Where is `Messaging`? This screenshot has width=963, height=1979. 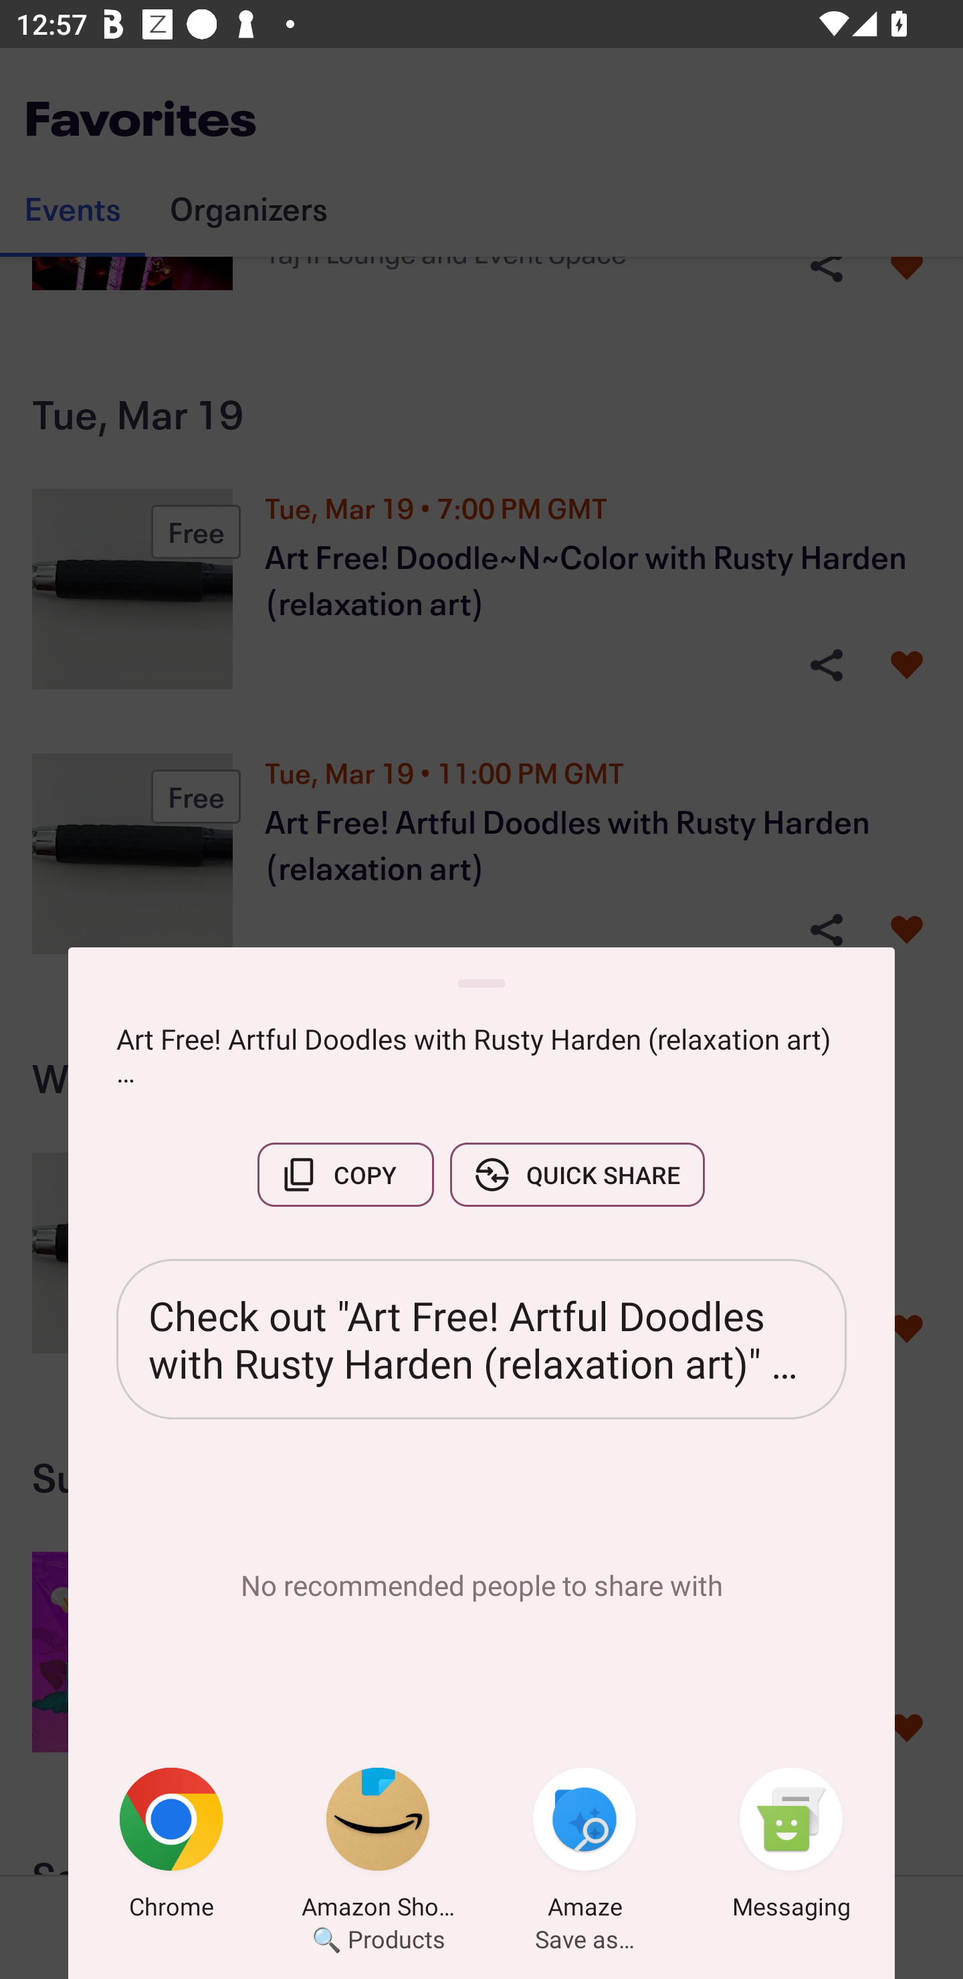 Messaging is located at coordinates (791, 1847).